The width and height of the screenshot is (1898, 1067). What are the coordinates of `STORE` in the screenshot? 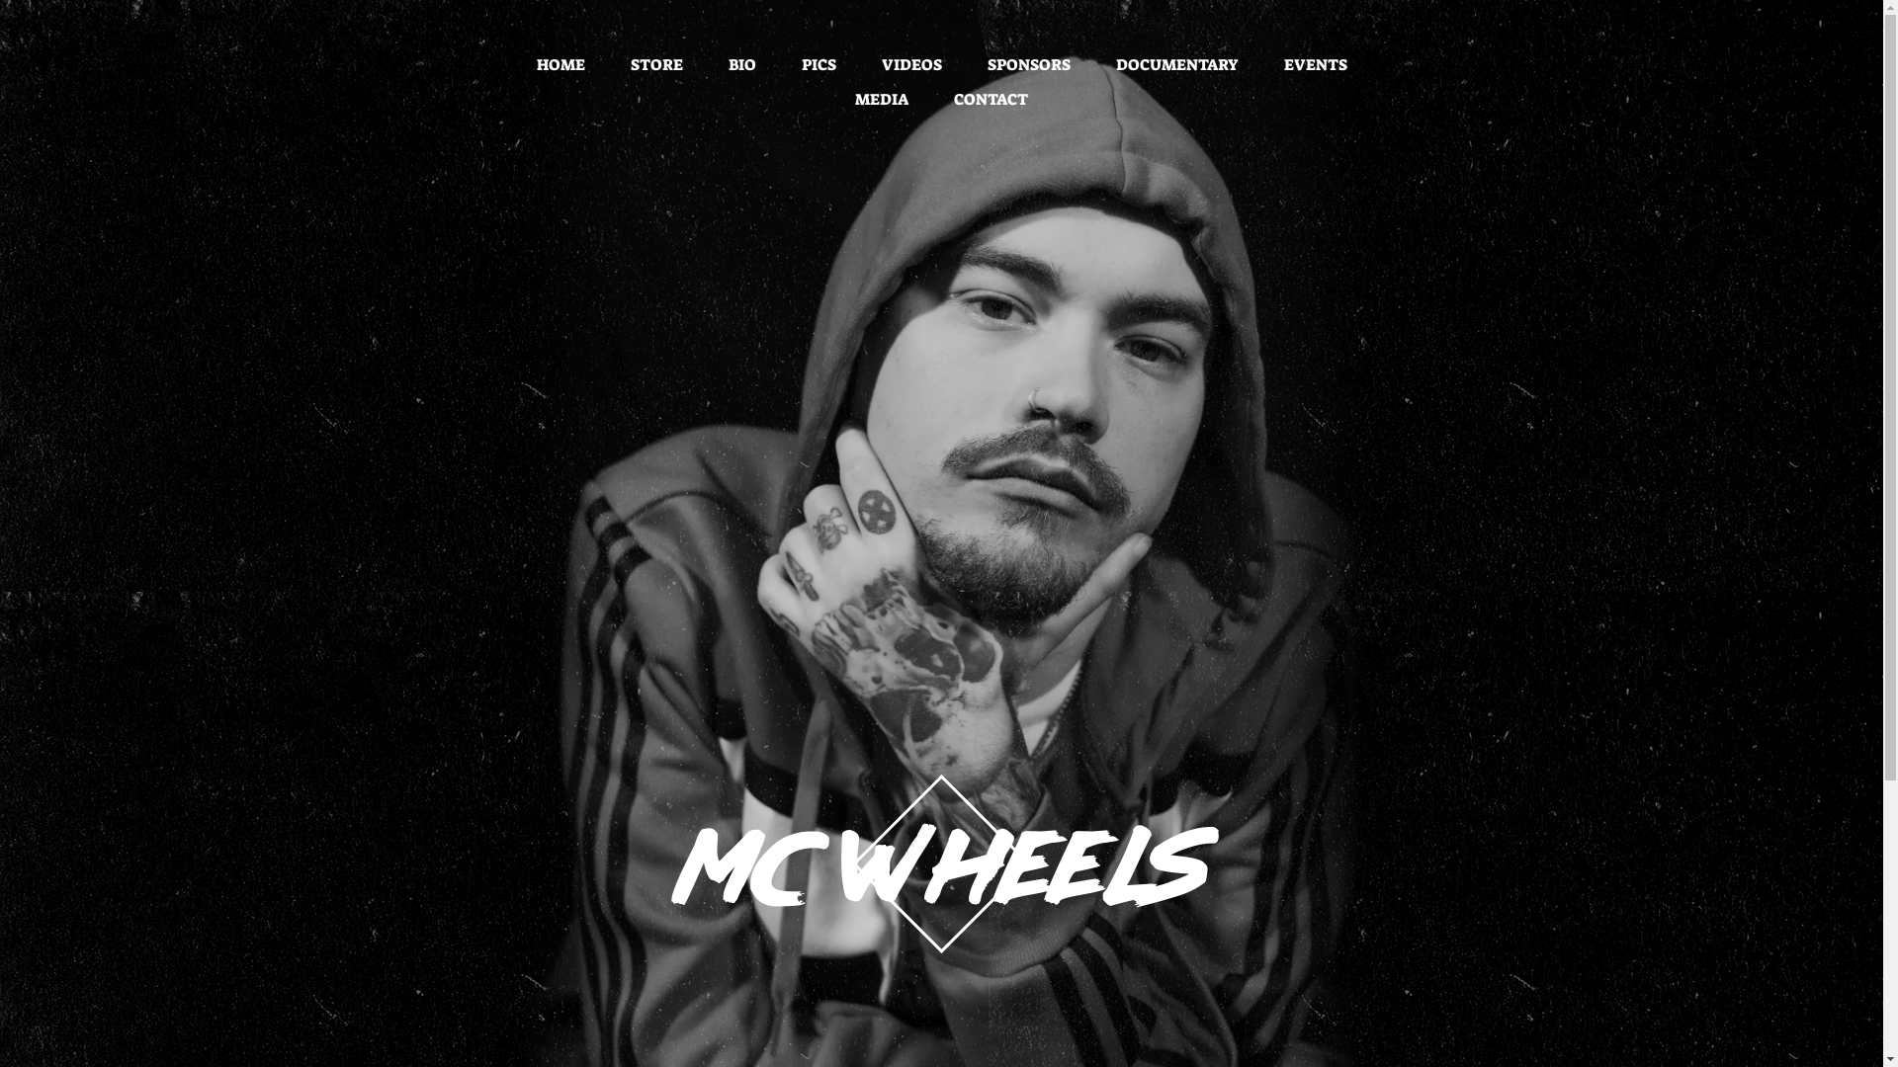 It's located at (656, 65).